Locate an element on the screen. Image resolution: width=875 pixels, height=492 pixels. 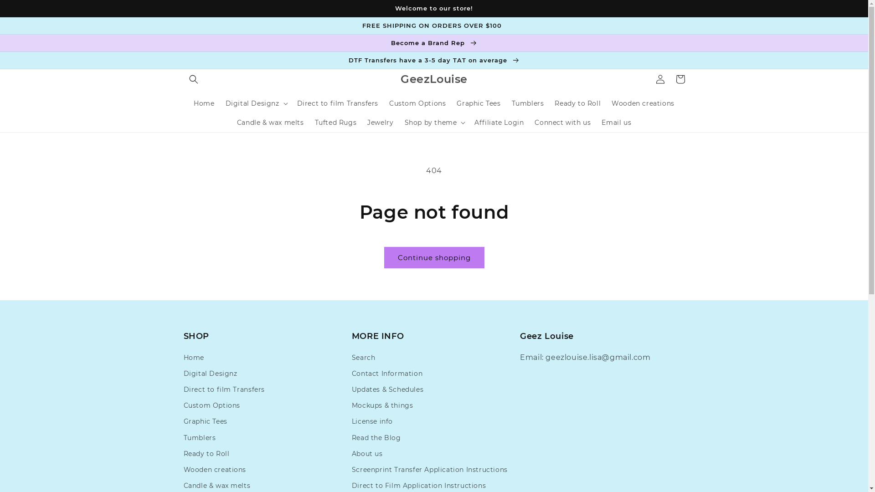
Search is located at coordinates (364, 359).